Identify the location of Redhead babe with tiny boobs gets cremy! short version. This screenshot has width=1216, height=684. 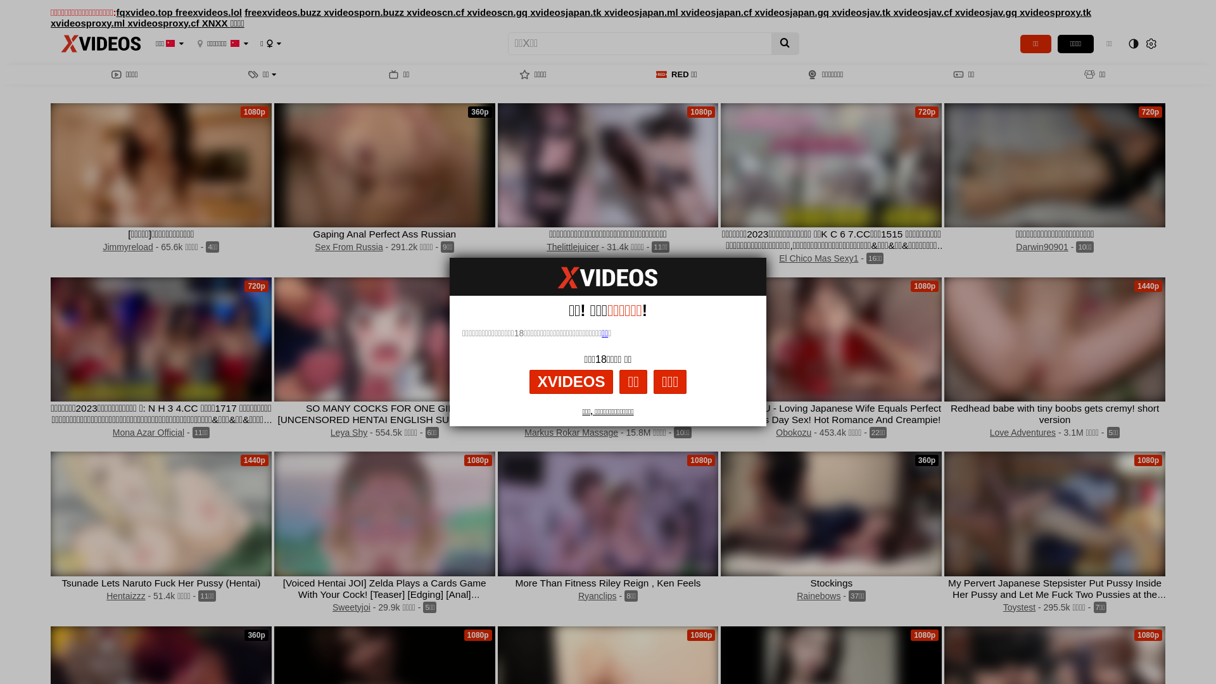
(1055, 414).